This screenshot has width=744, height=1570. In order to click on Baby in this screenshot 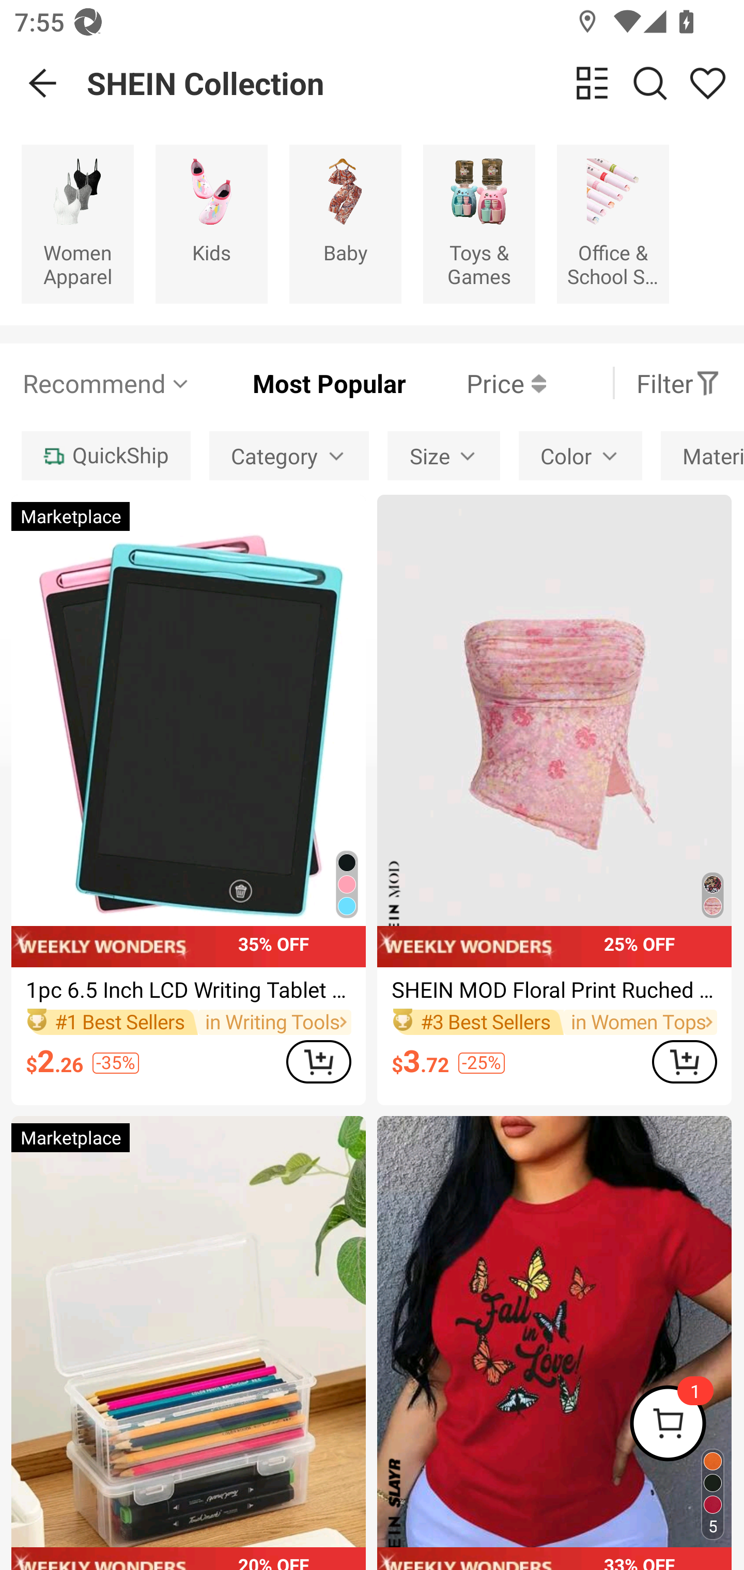, I will do `click(345, 223)`.